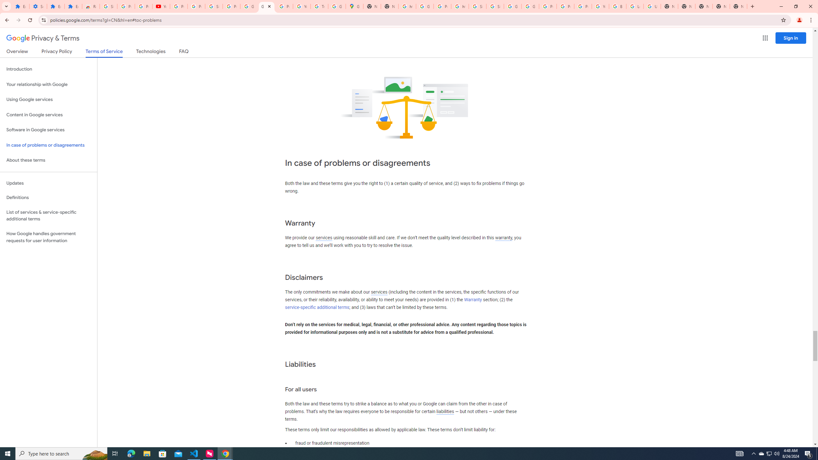 The height and width of the screenshot is (460, 818). What do you see at coordinates (477, 6) in the screenshot?
I see `Sign in - Google Accounts` at bounding box center [477, 6].